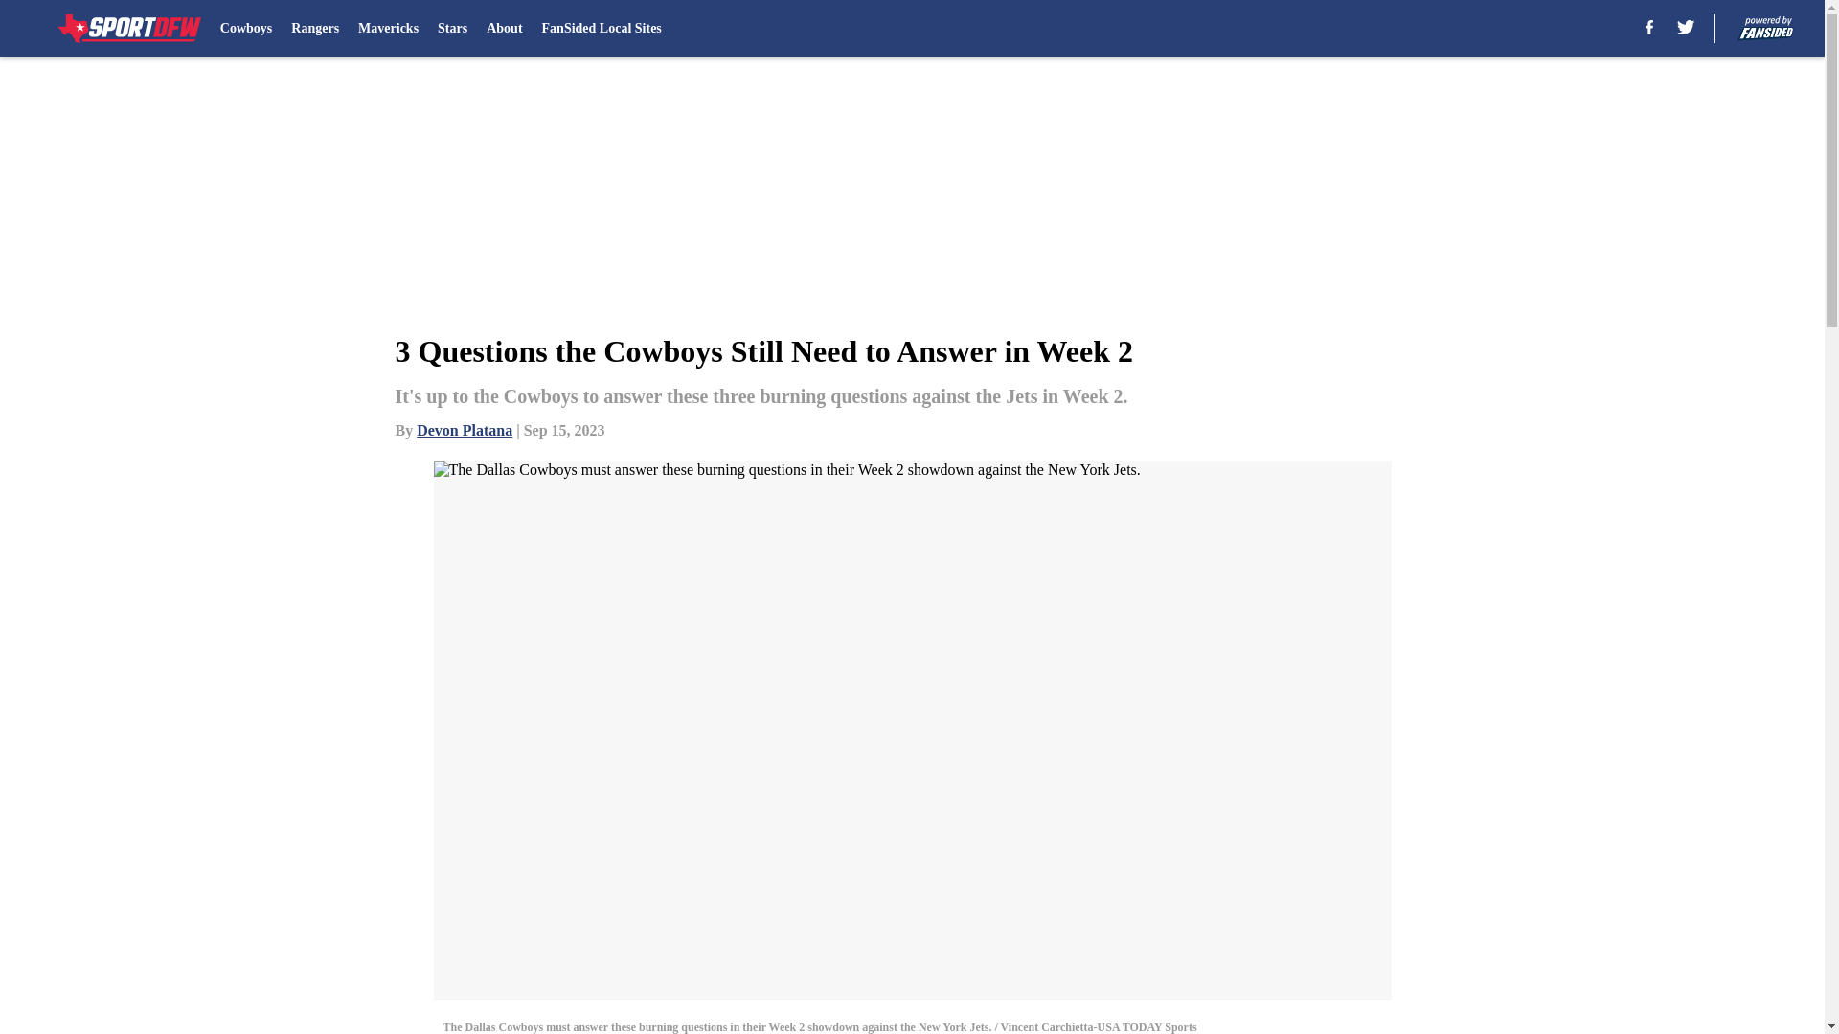 This screenshot has width=1839, height=1034. I want to click on Cowboys, so click(246, 29).